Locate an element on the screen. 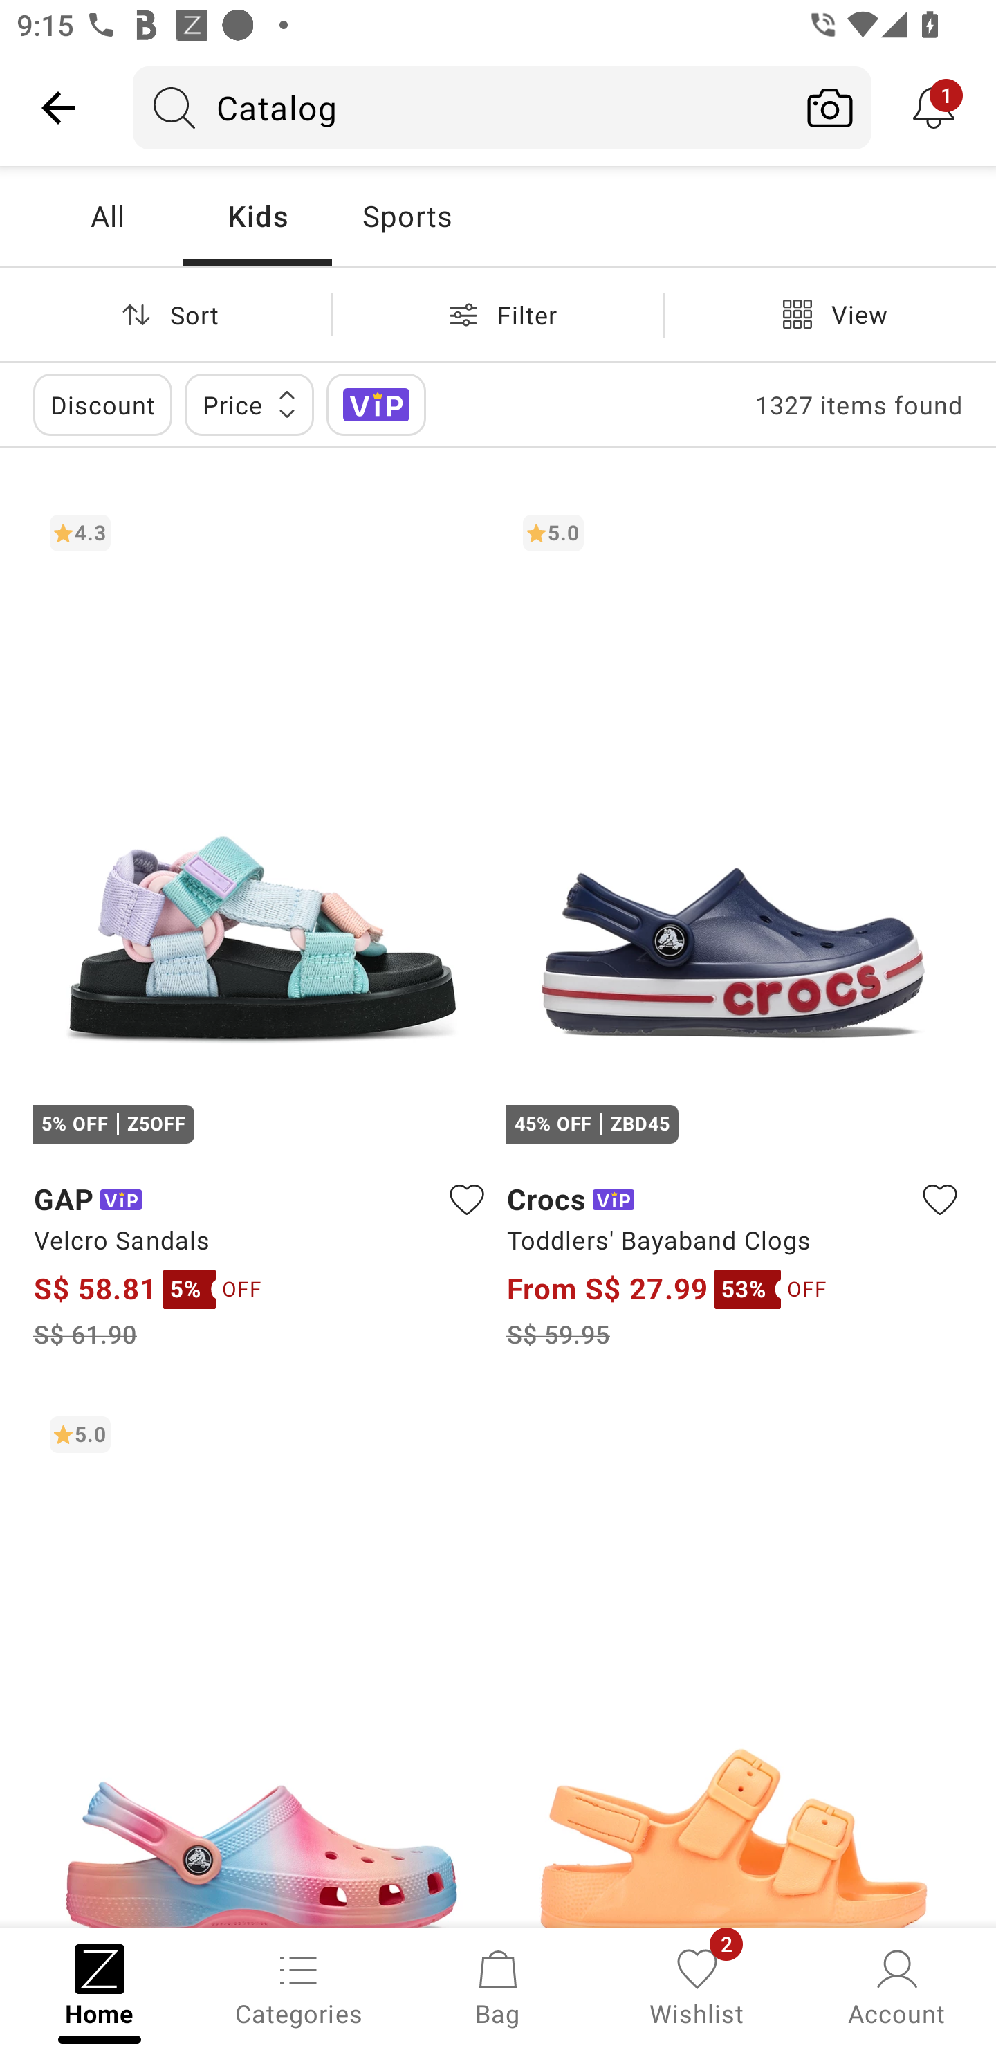 The height and width of the screenshot is (2048, 996). View is located at coordinates (830, 314).